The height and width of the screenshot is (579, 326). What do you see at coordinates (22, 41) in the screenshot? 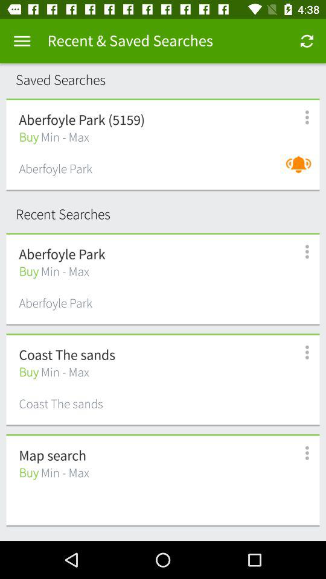
I see `tap the item above saved searches` at bounding box center [22, 41].